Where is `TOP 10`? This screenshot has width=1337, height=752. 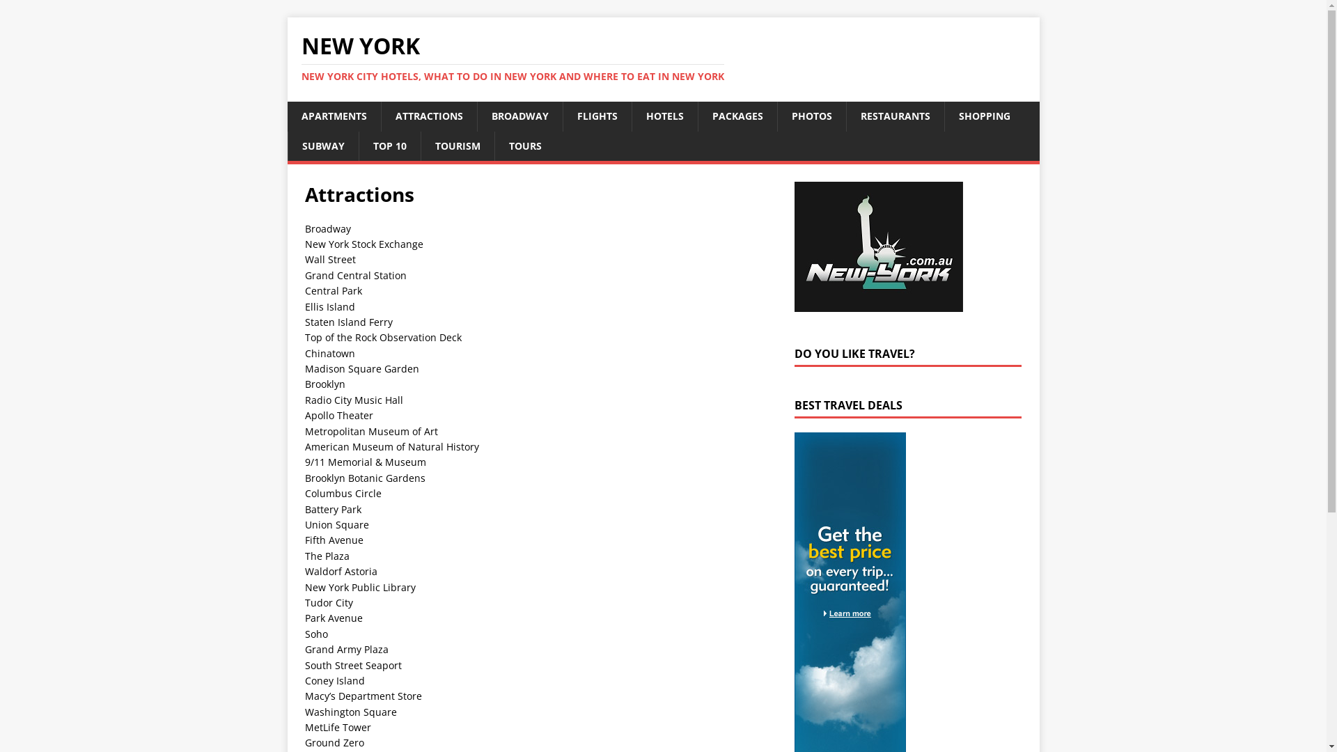 TOP 10 is located at coordinates (389, 146).